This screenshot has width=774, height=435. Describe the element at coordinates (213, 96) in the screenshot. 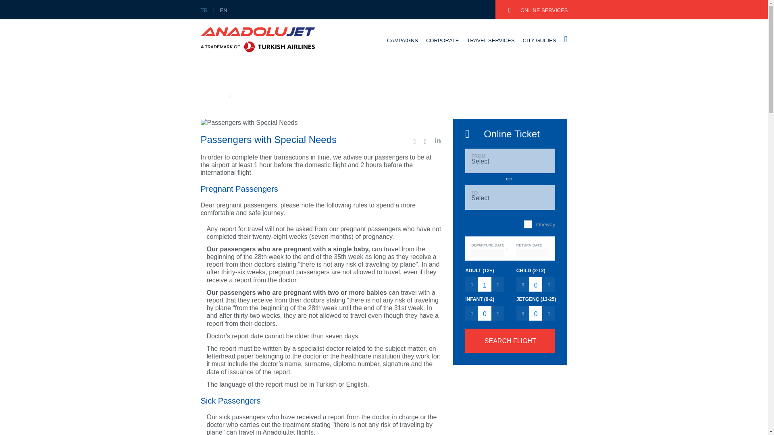

I see `Home Page` at that location.